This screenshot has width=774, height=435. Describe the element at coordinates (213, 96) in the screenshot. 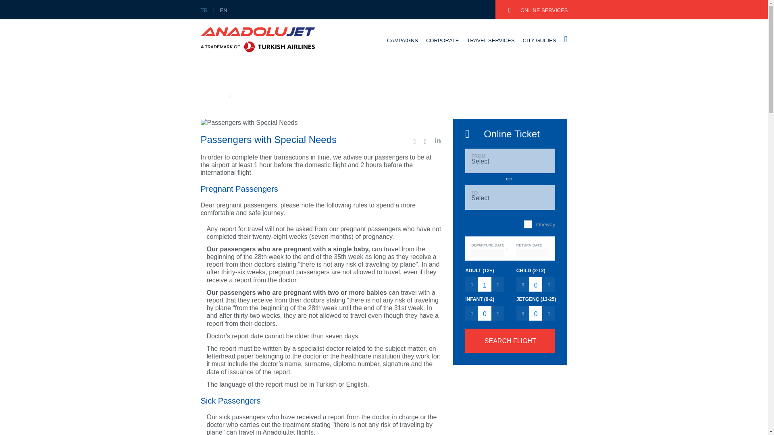

I see `Home Page` at that location.